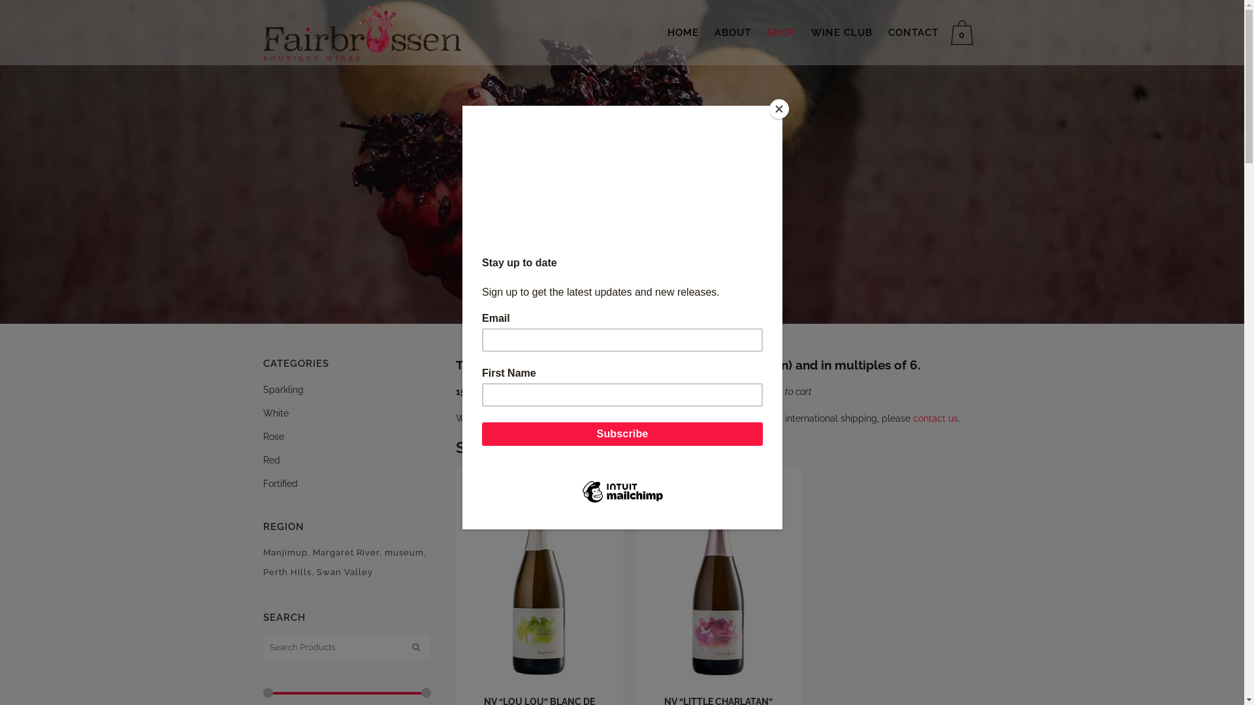 This screenshot has width=1254, height=705. I want to click on WINE CLUB, so click(842, 33).